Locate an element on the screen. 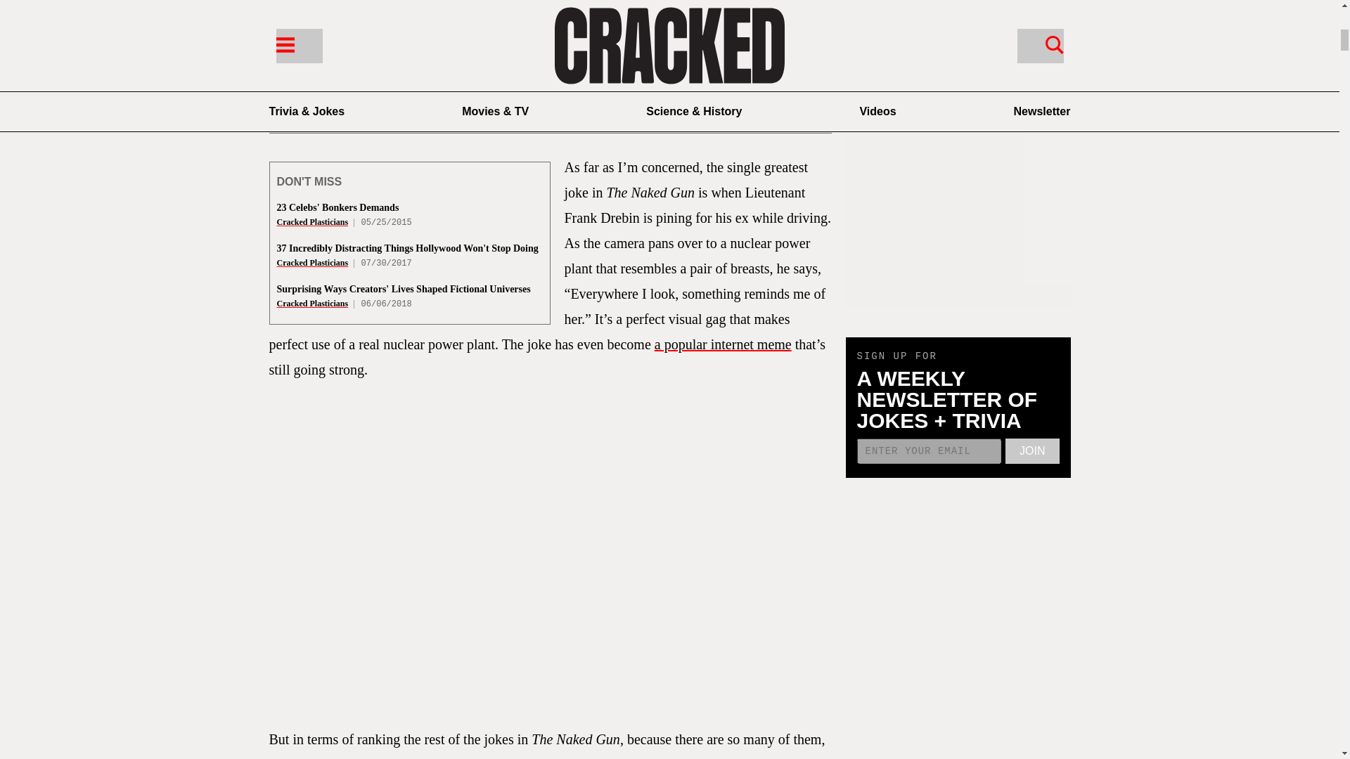 The width and height of the screenshot is (1350, 759). Surprising Ways Creators' Lives Shaped Fictional Universes is located at coordinates (404, 289).